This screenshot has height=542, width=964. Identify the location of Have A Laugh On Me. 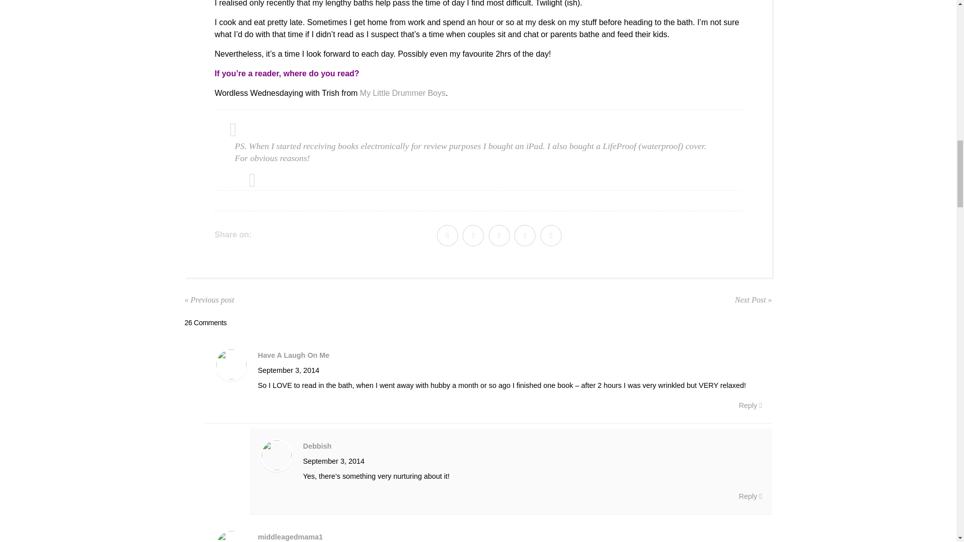
(294, 355).